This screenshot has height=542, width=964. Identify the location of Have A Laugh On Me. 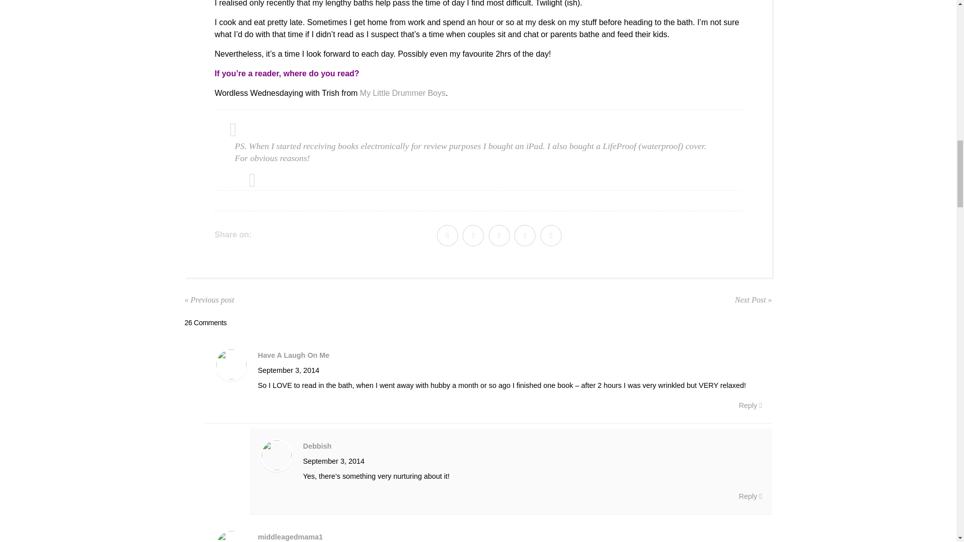
(294, 355).